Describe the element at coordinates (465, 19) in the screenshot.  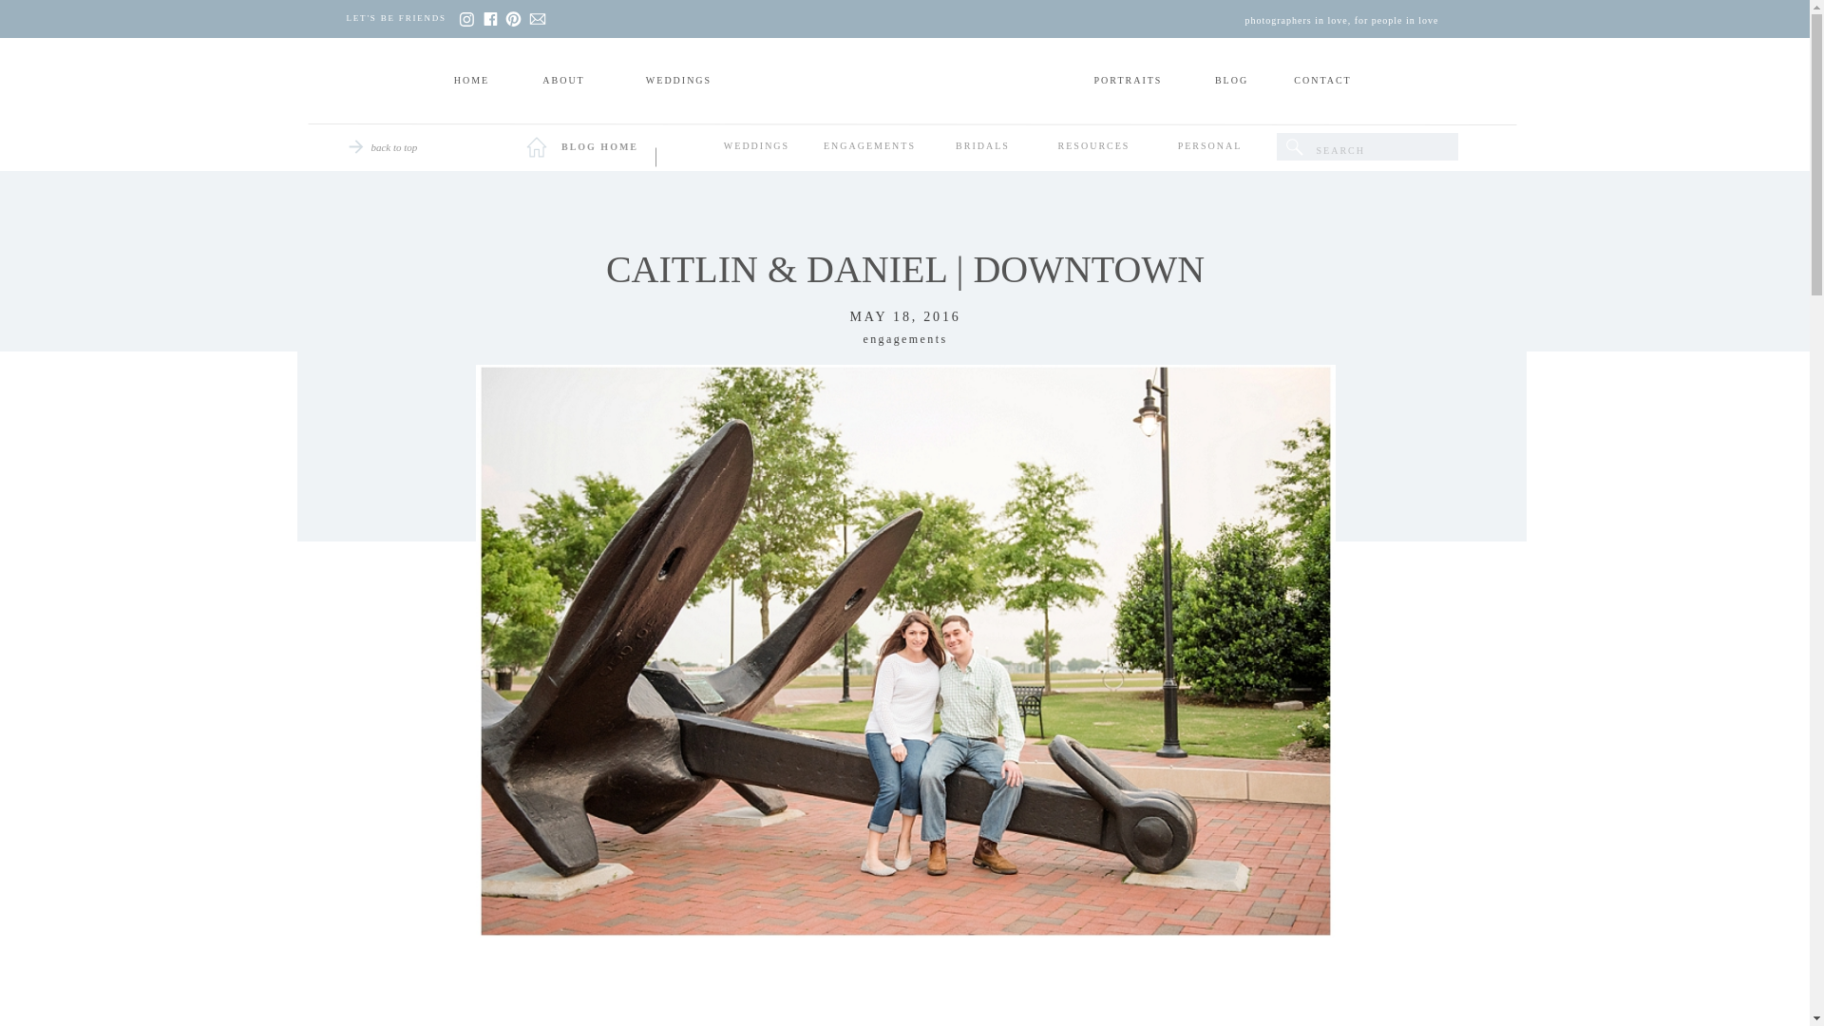
I see `Instagram-color Created with Sketch.` at that location.